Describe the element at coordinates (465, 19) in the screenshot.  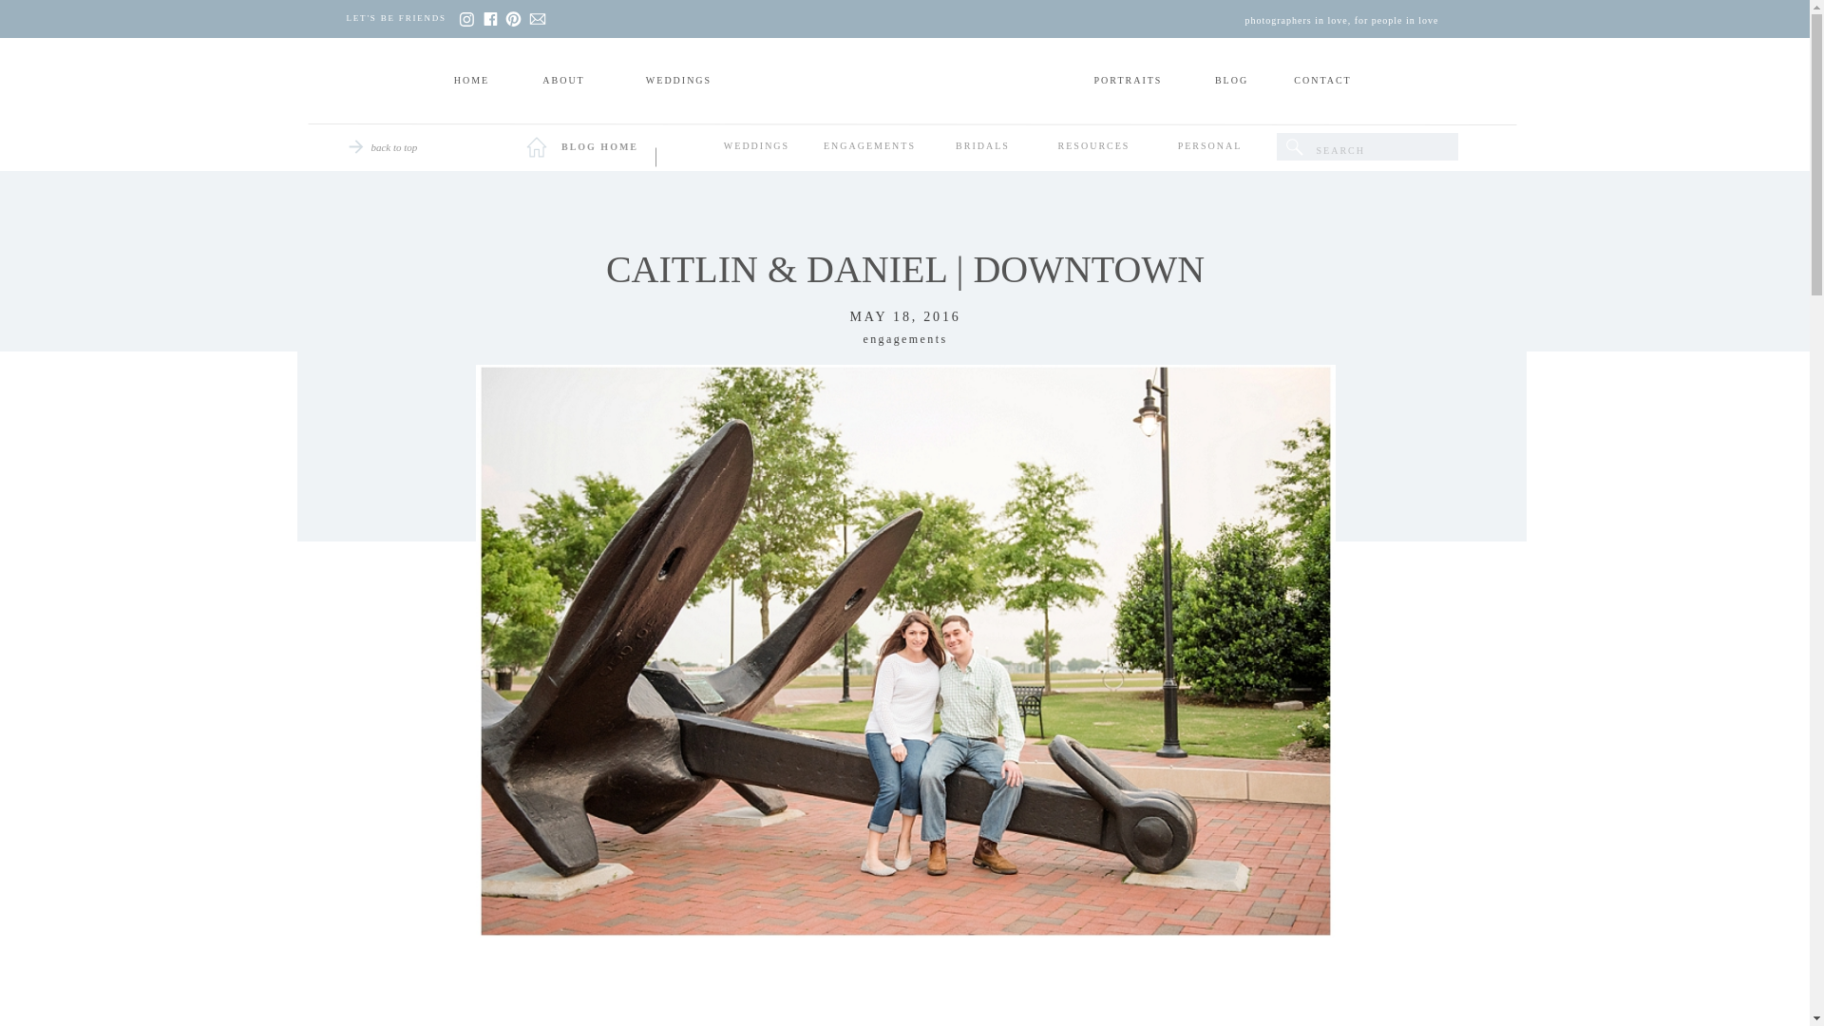
I see `Instagram-color Created with Sketch.` at that location.